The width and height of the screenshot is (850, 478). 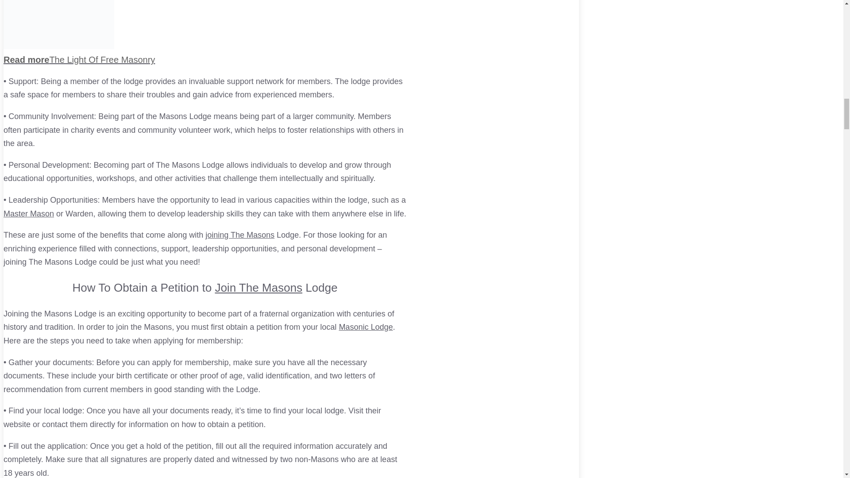 I want to click on Read moreThe Light Of Free Masonry, so click(x=205, y=54).